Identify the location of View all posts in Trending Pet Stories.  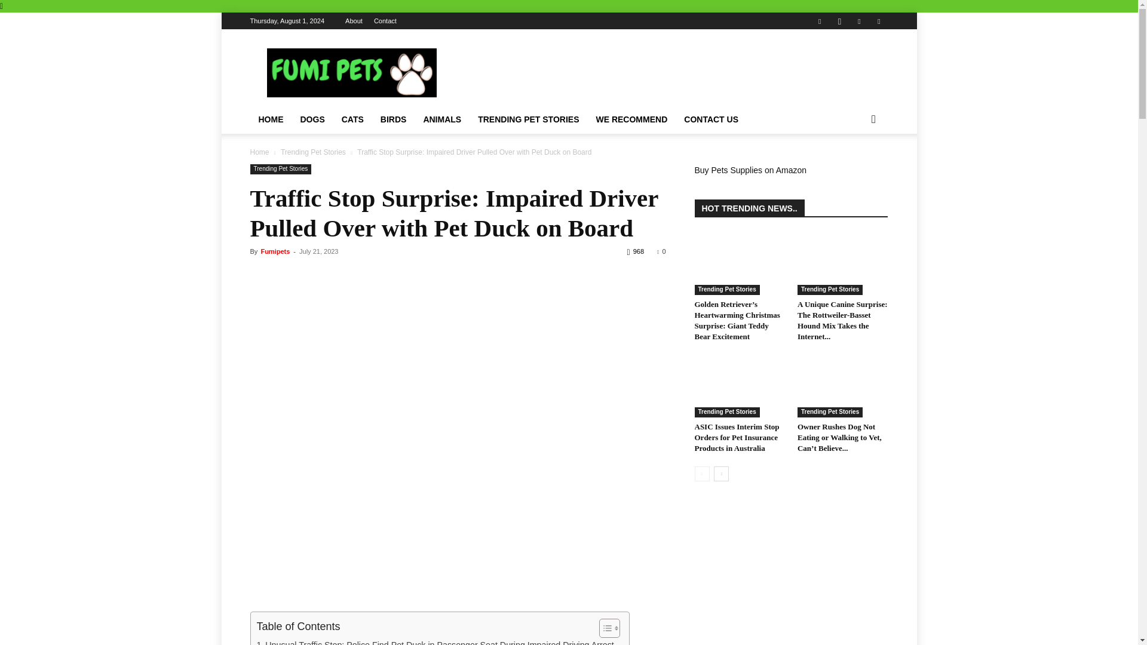
(313, 152).